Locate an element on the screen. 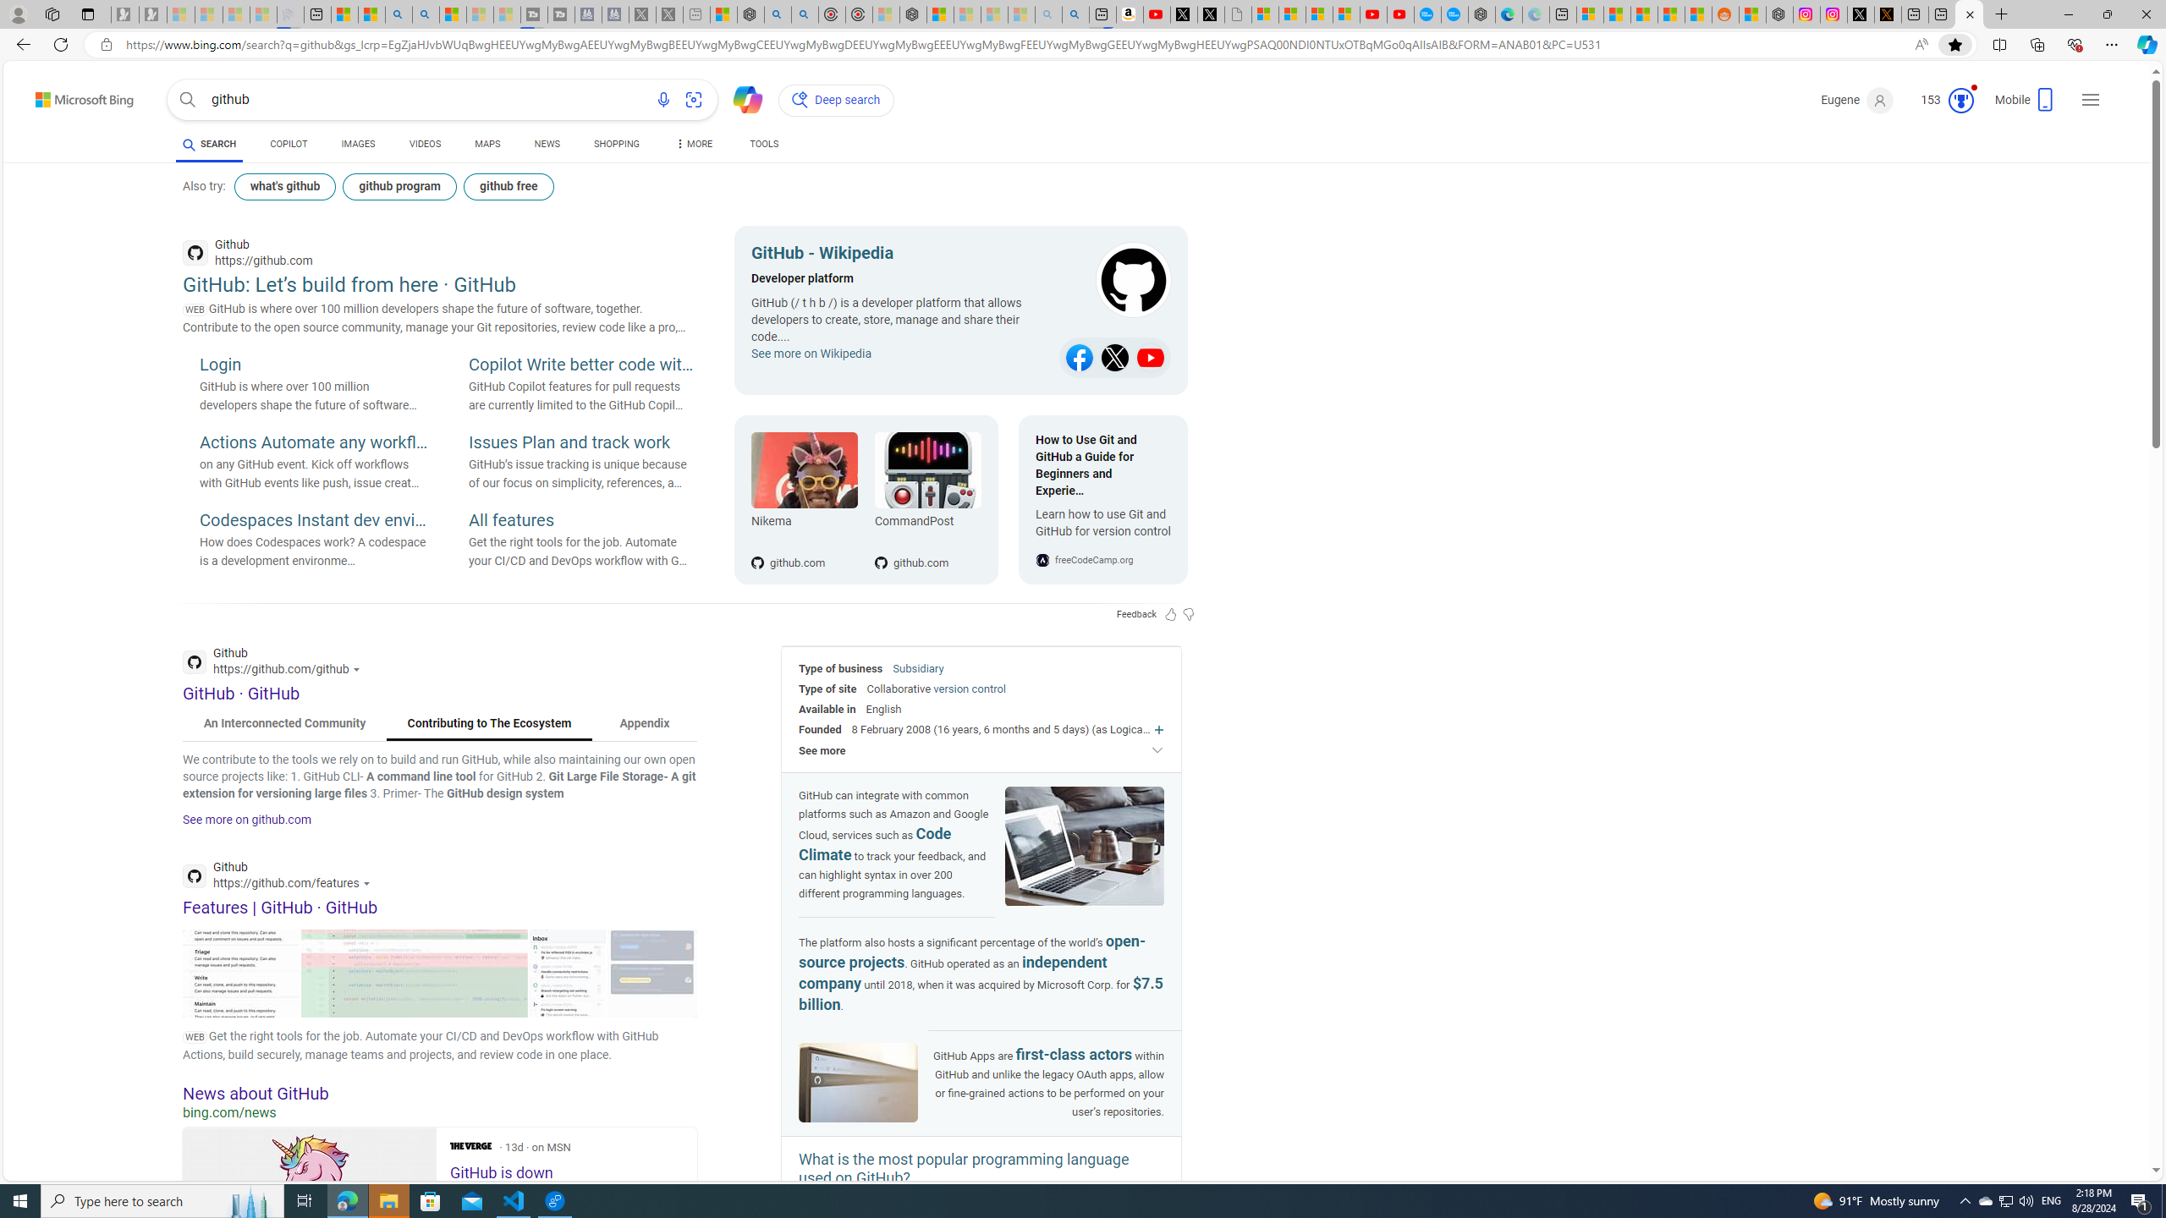 Image resolution: width=2166 pixels, height=1218 pixels. All features is located at coordinates (582, 521).